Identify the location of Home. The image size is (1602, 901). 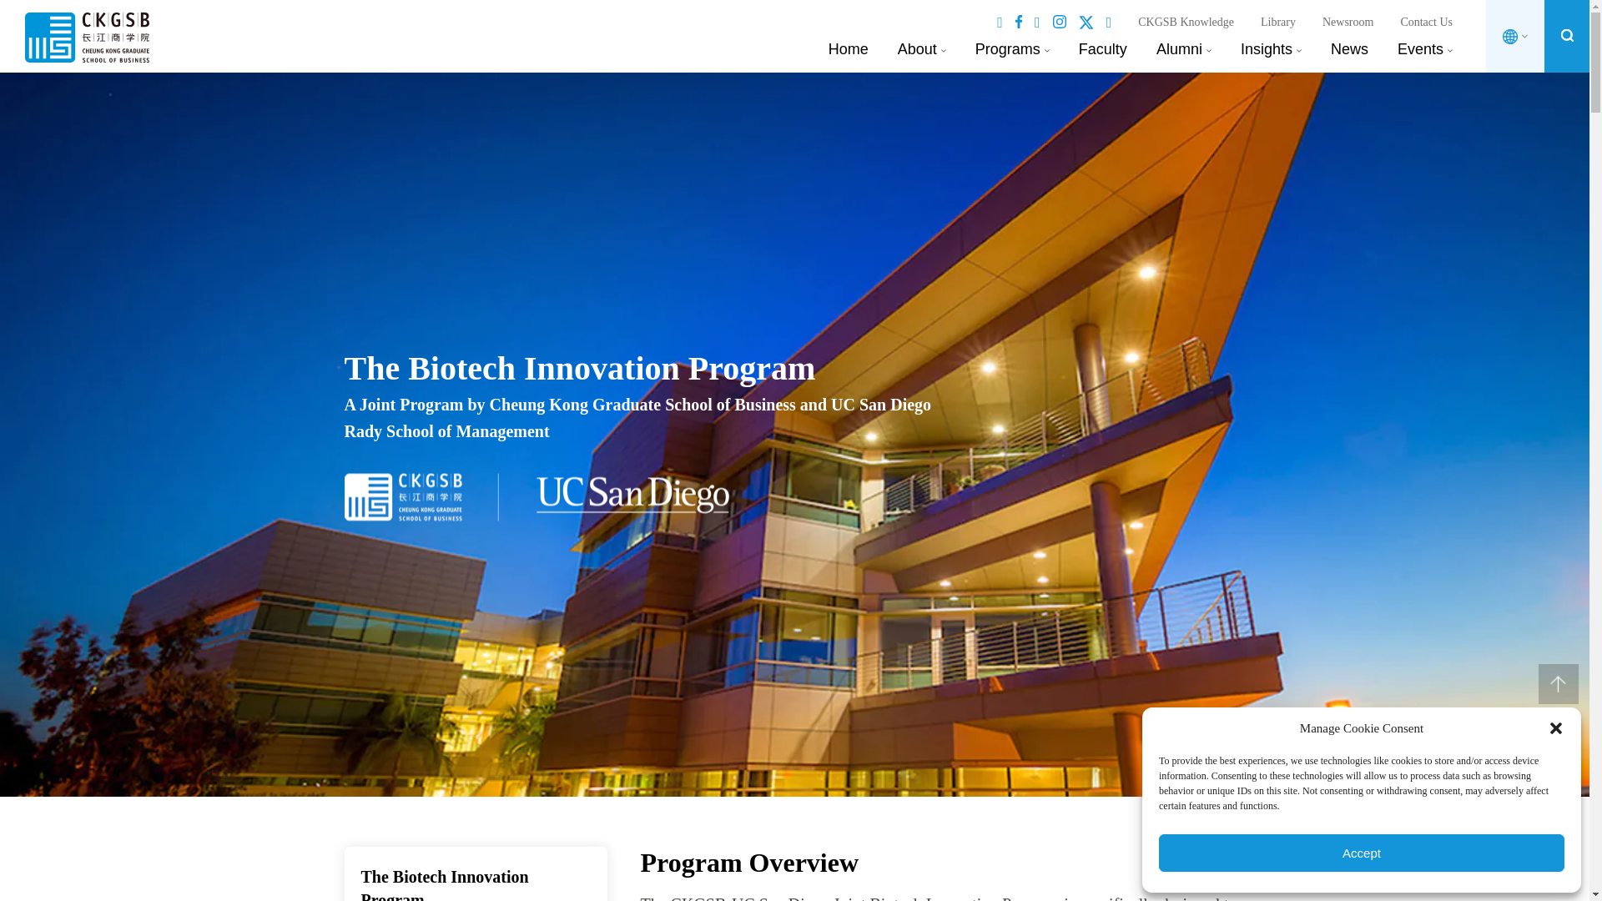
(848, 48).